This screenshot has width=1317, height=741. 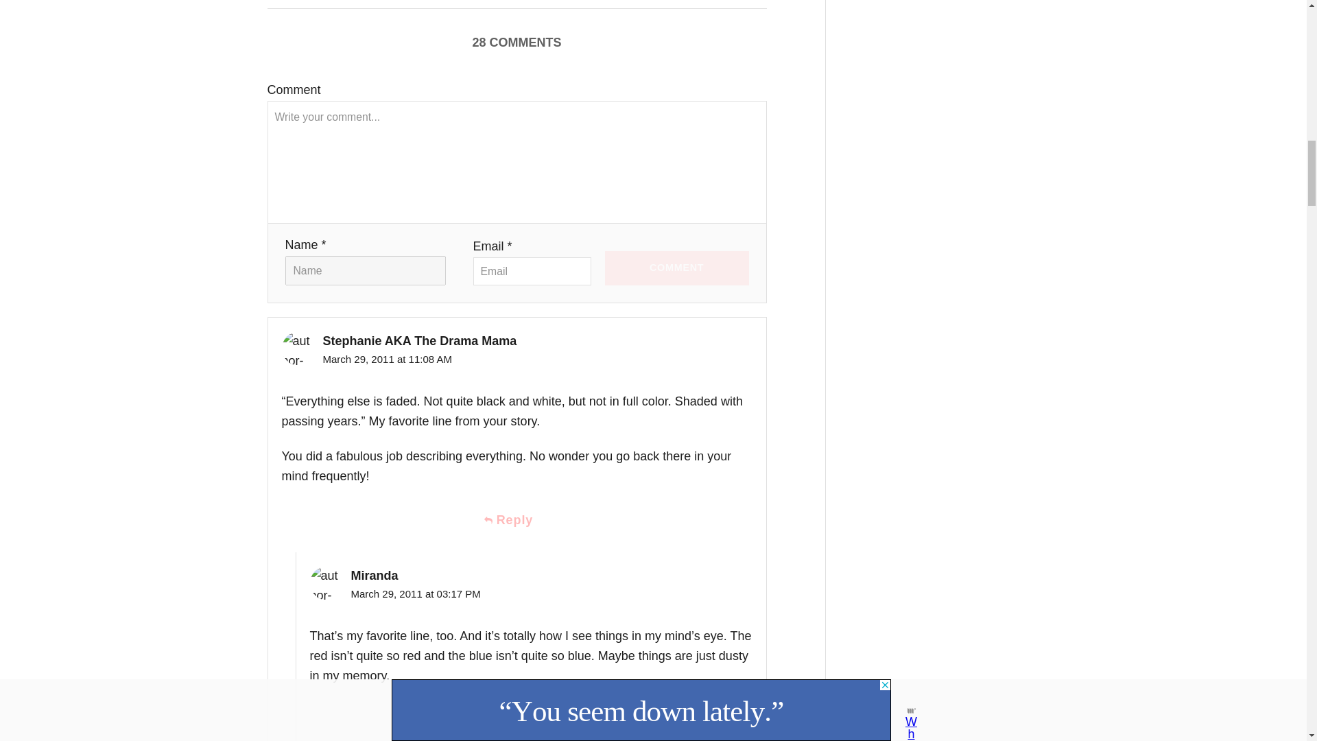 What do you see at coordinates (517, 520) in the screenshot?
I see `Reply` at bounding box center [517, 520].